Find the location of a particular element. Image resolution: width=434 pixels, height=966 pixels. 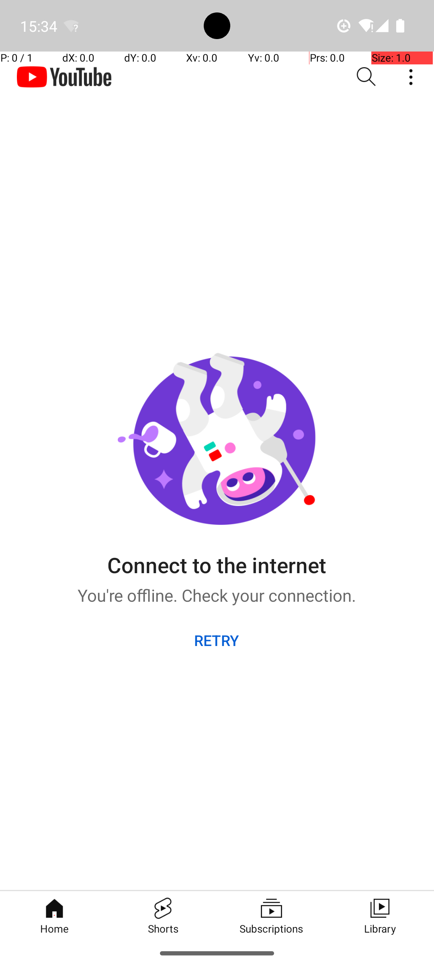

You're offline. Check your connection. is located at coordinates (217, 593).